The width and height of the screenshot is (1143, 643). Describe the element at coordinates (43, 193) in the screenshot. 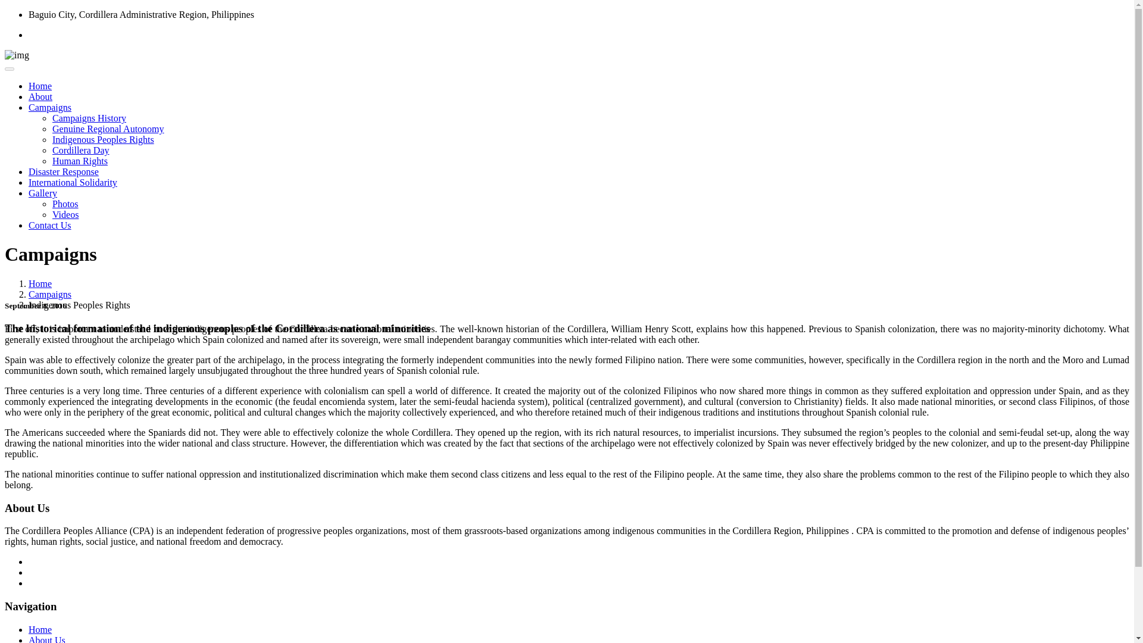

I see `Gallery` at that location.